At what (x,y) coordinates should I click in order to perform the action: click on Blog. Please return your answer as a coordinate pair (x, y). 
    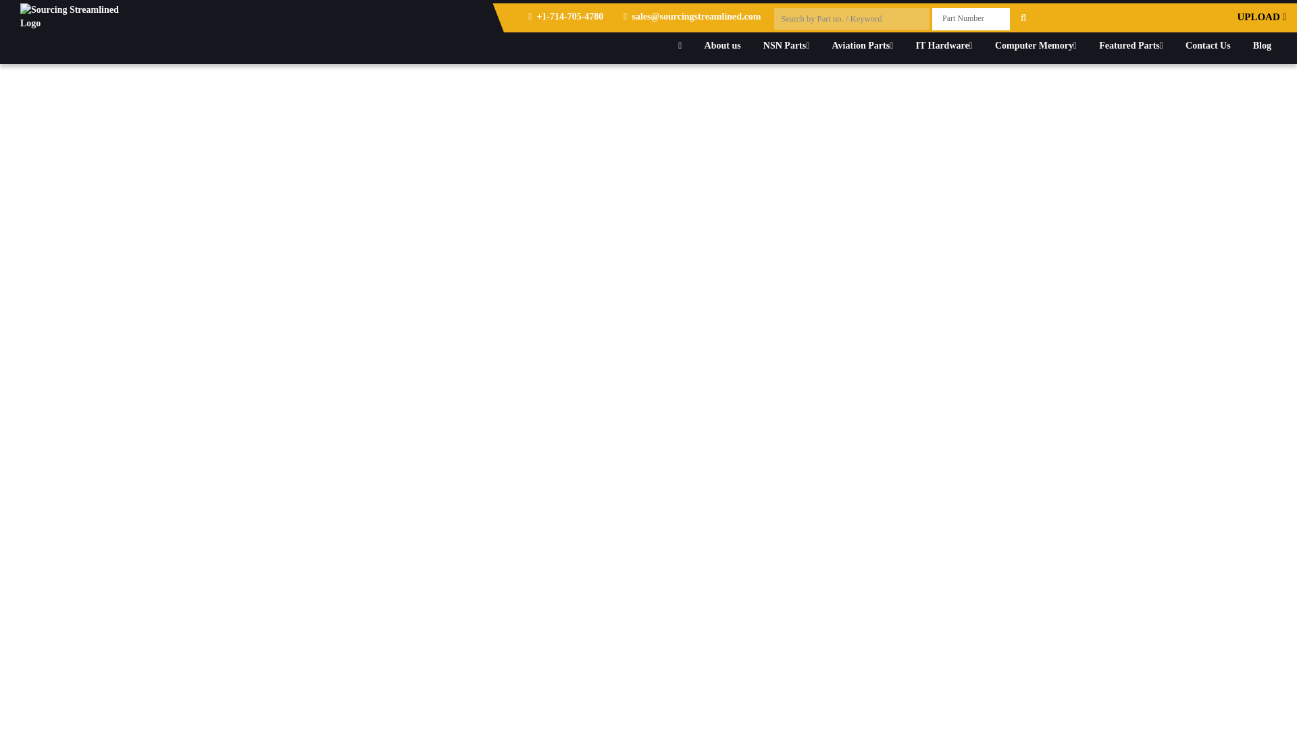
    Looking at the image, I should click on (1262, 45).